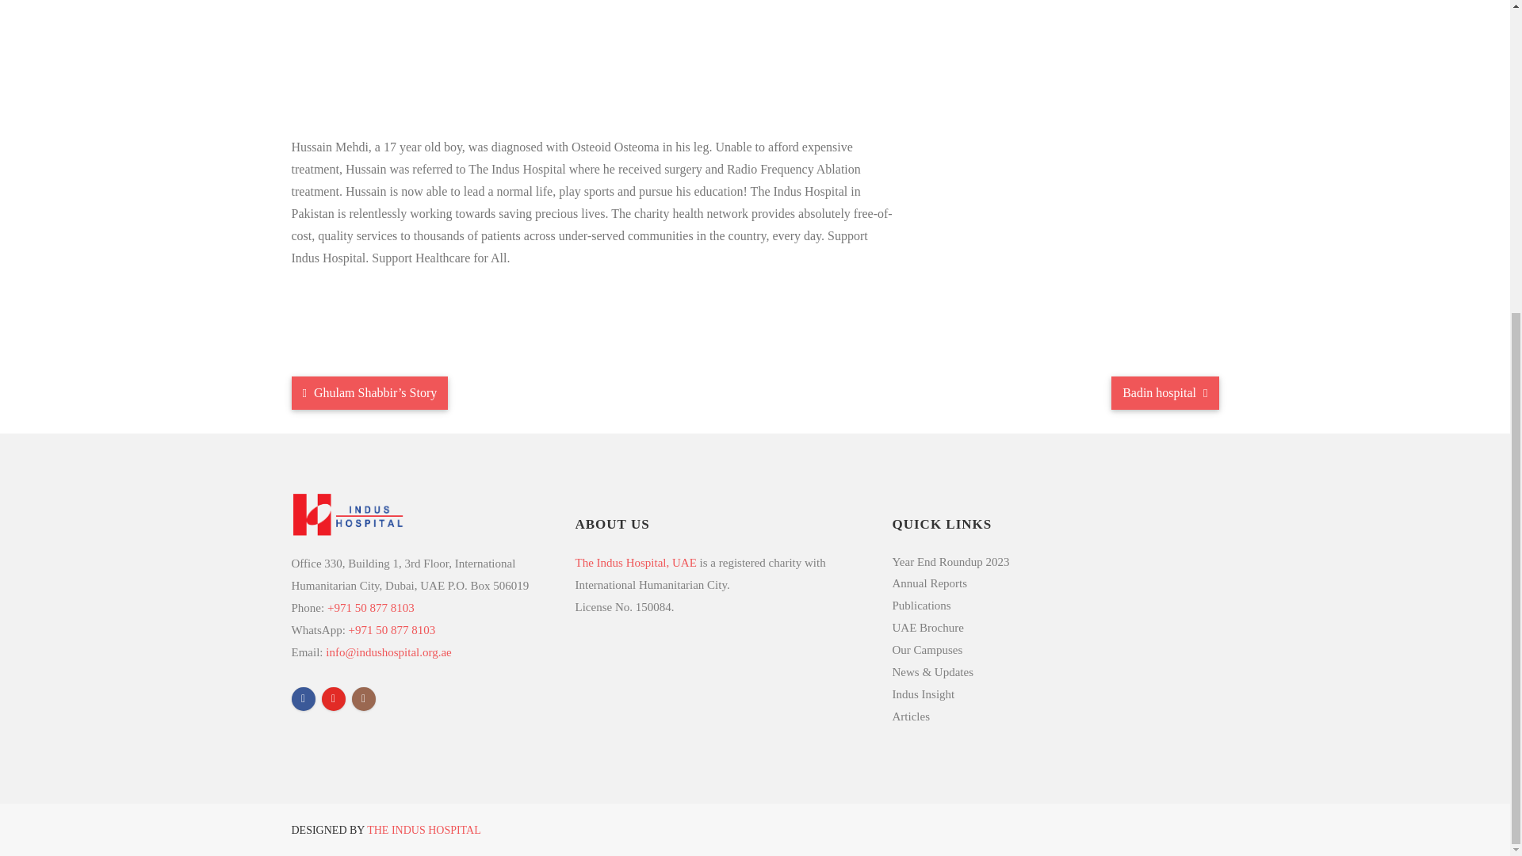 Image resolution: width=1522 pixels, height=856 pixels. What do you see at coordinates (1164, 393) in the screenshot?
I see `Badin hospital` at bounding box center [1164, 393].